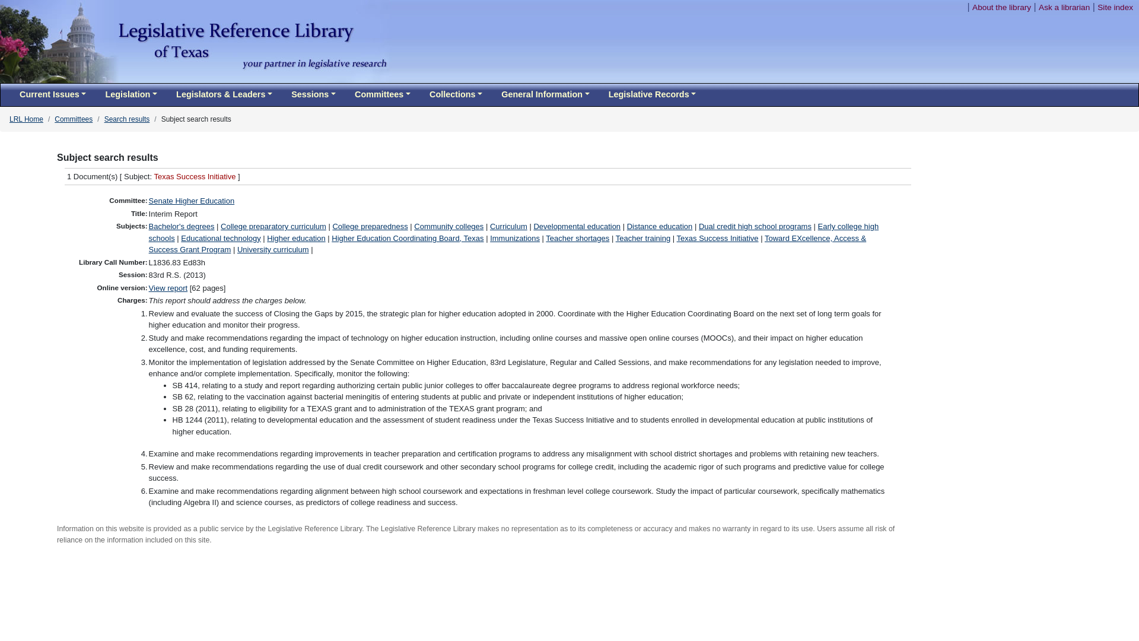  What do you see at coordinates (643, 239) in the screenshot?
I see `Other reports addressing: Teacher training` at bounding box center [643, 239].